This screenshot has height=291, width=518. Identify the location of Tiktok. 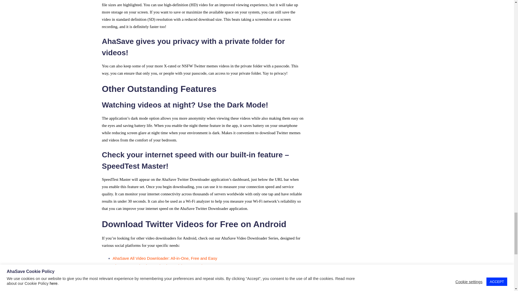
(144, 290).